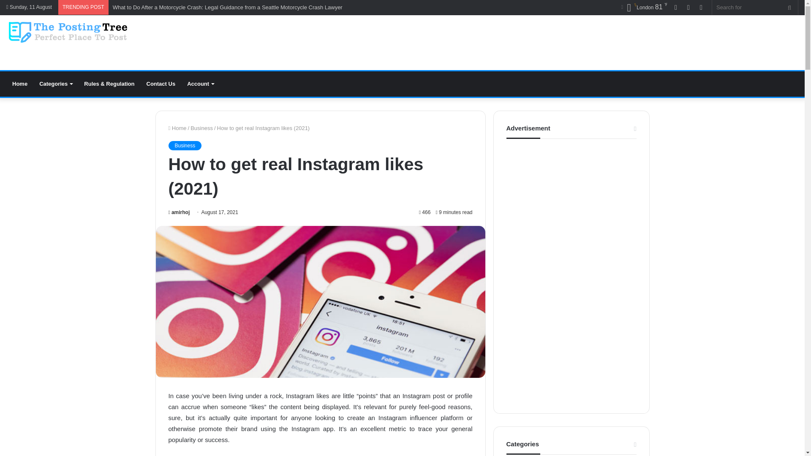 Image resolution: width=811 pixels, height=456 pixels. I want to click on Business, so click(184, 145).